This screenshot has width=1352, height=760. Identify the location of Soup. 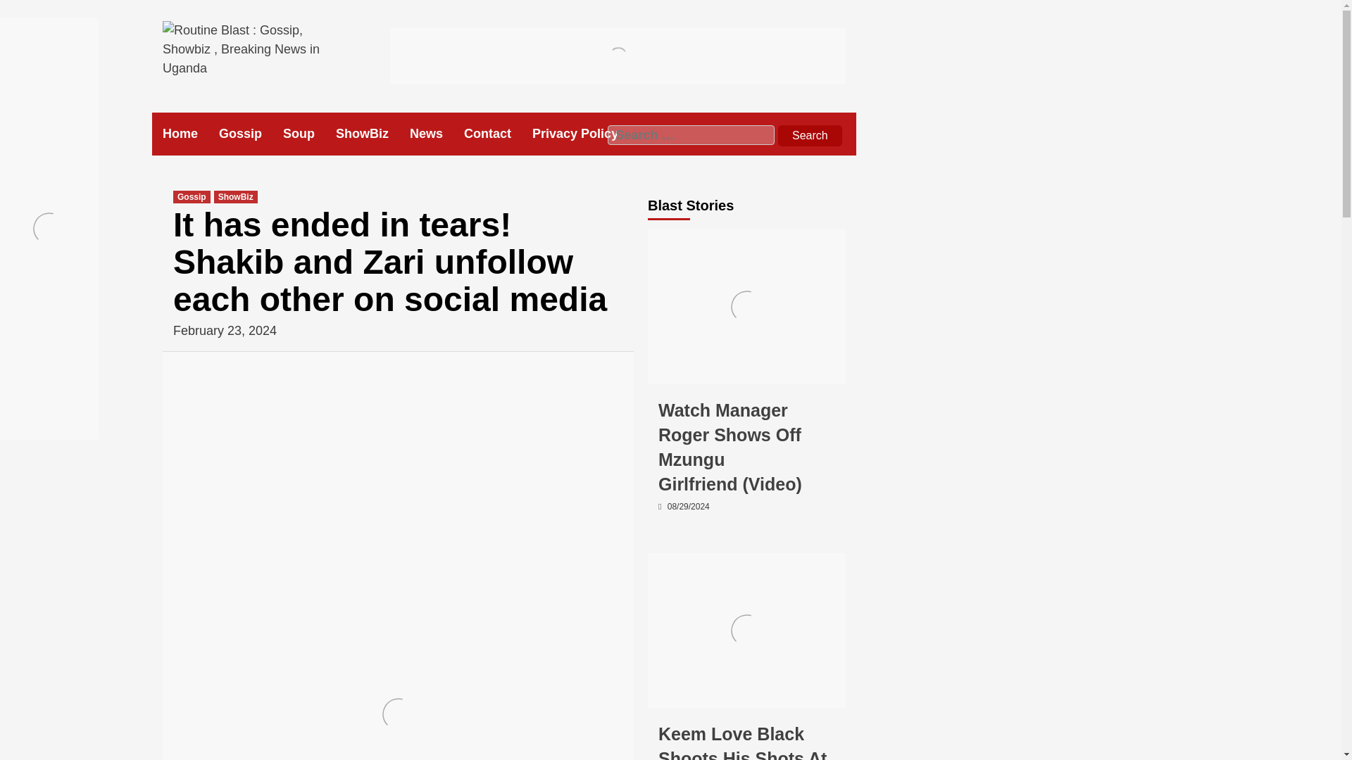
(308, 134).